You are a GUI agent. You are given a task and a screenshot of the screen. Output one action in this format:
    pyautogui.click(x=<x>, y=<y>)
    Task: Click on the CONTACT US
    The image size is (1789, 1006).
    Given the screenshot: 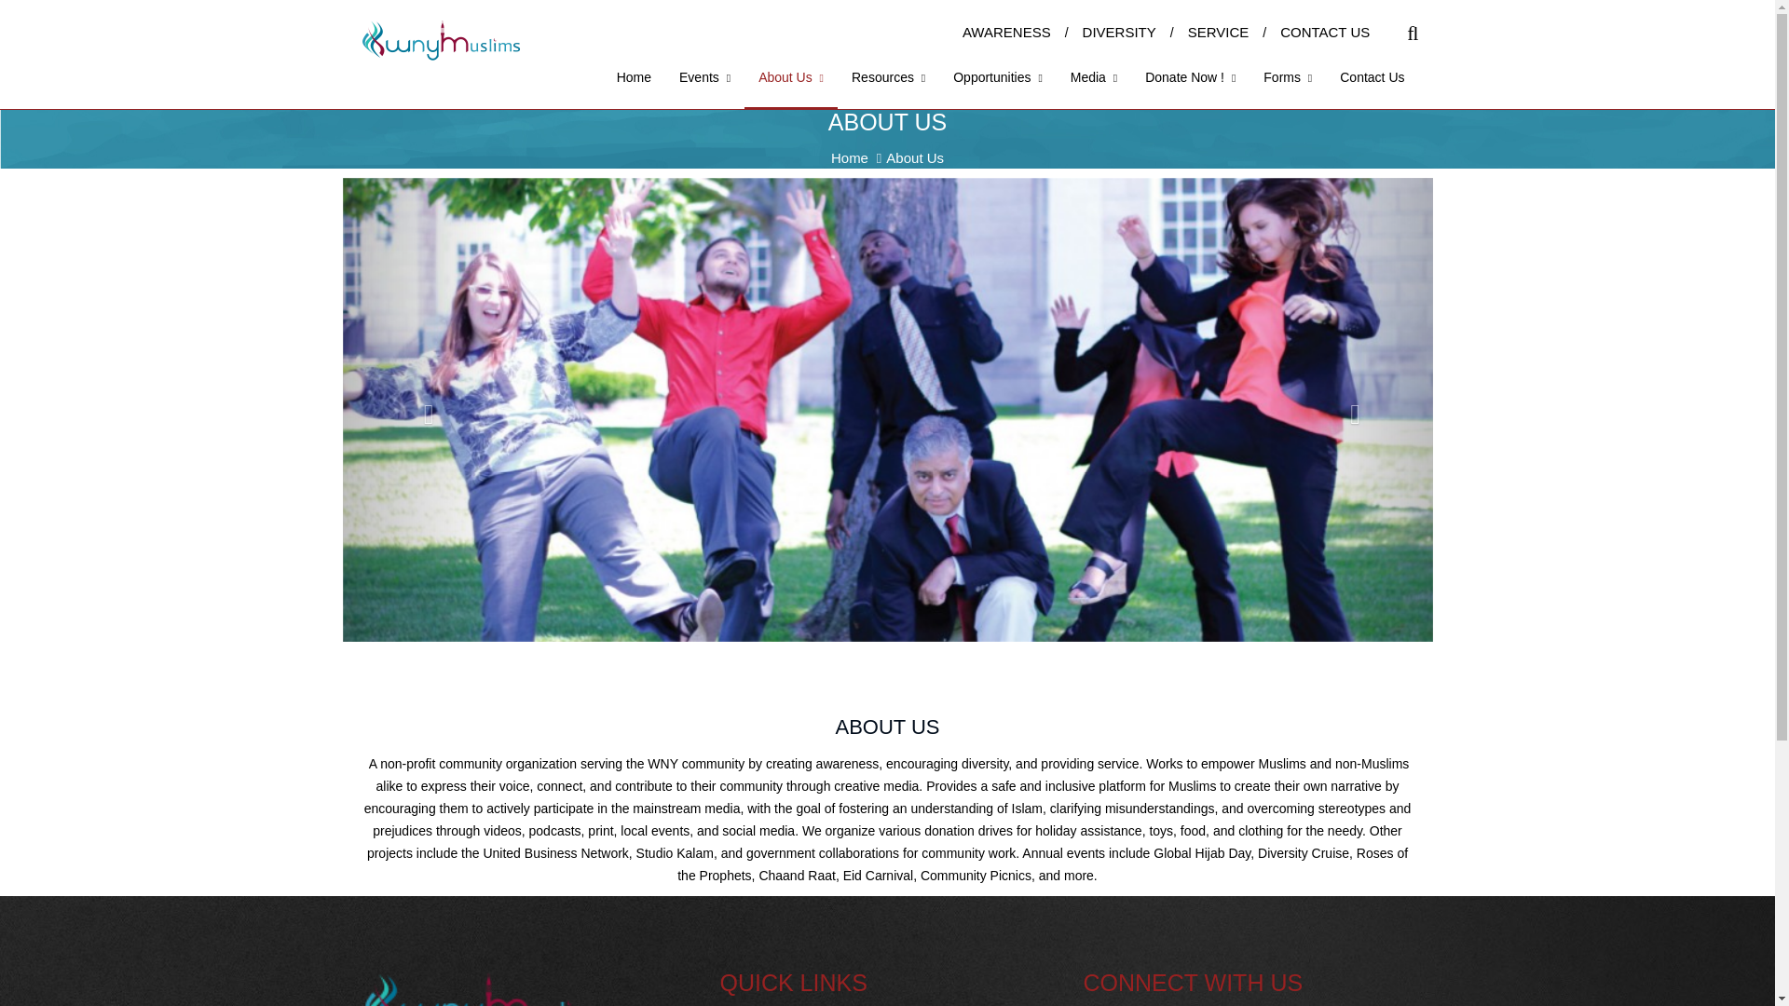 What is the action you would take?
    pyautogui.click(x=1325, y=32)
    